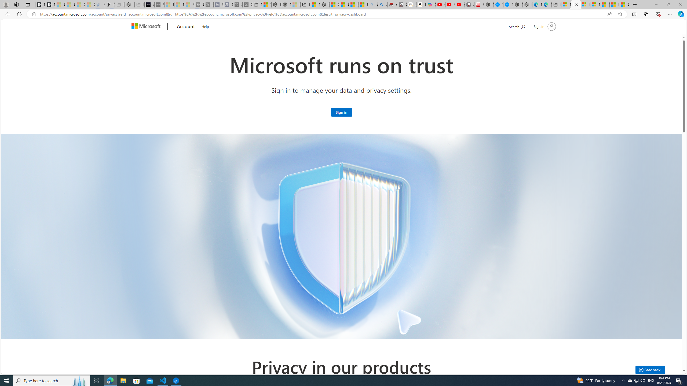  Describe the element at coordinates (205, 26) in the screenshot. I see `Help` at that location.